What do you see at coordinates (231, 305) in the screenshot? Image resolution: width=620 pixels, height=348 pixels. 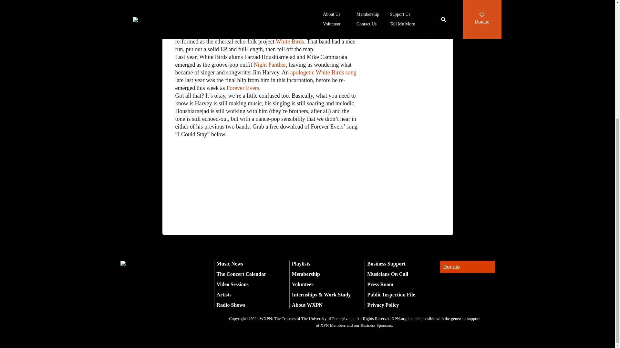 I see `Radio Shows` at bounding box center [231, 305].